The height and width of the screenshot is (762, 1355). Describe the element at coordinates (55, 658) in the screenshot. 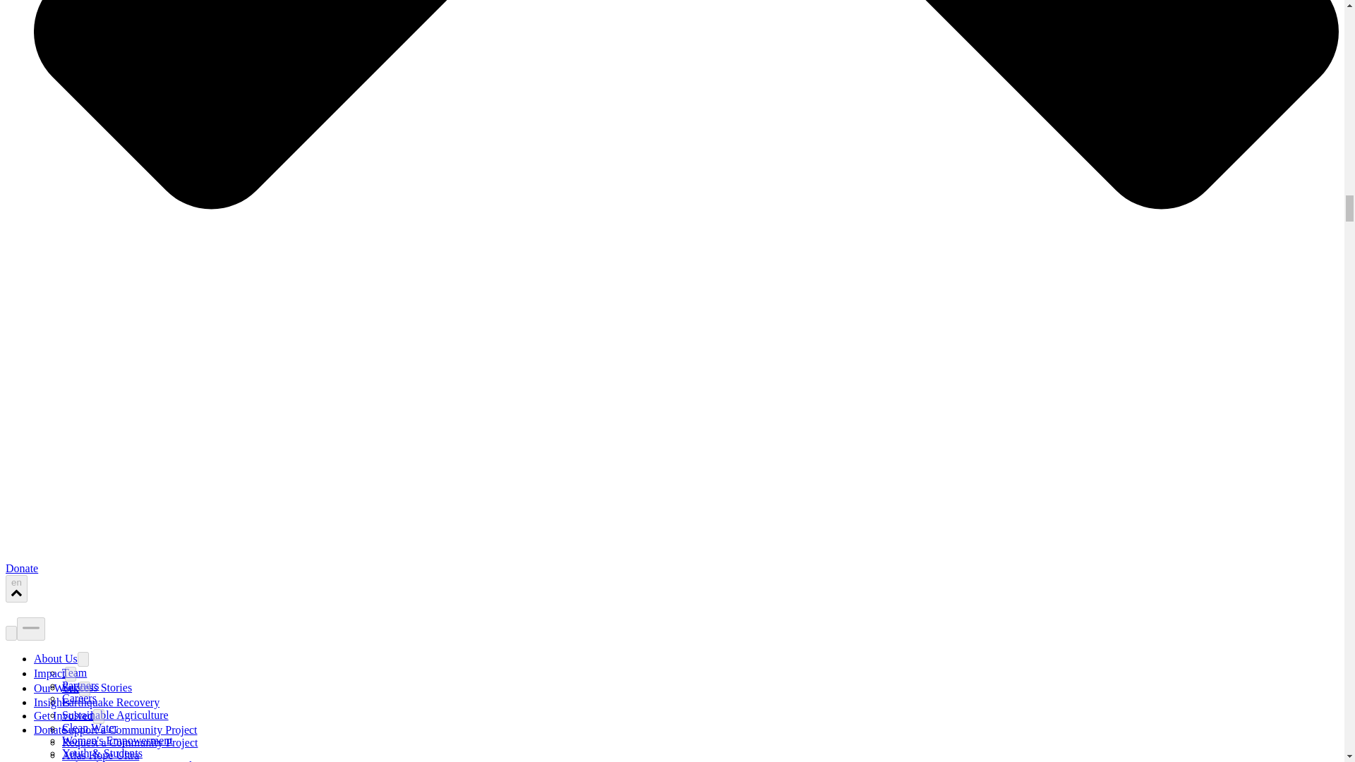

I see `About Us` at that location.